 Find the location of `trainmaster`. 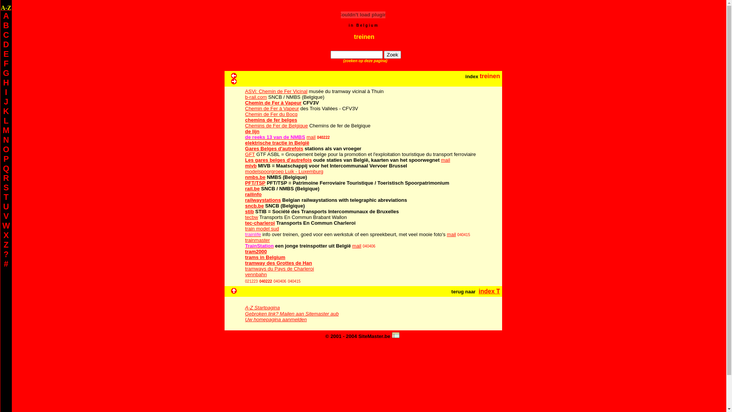

trainmaster is located at coordinates (258, 240).